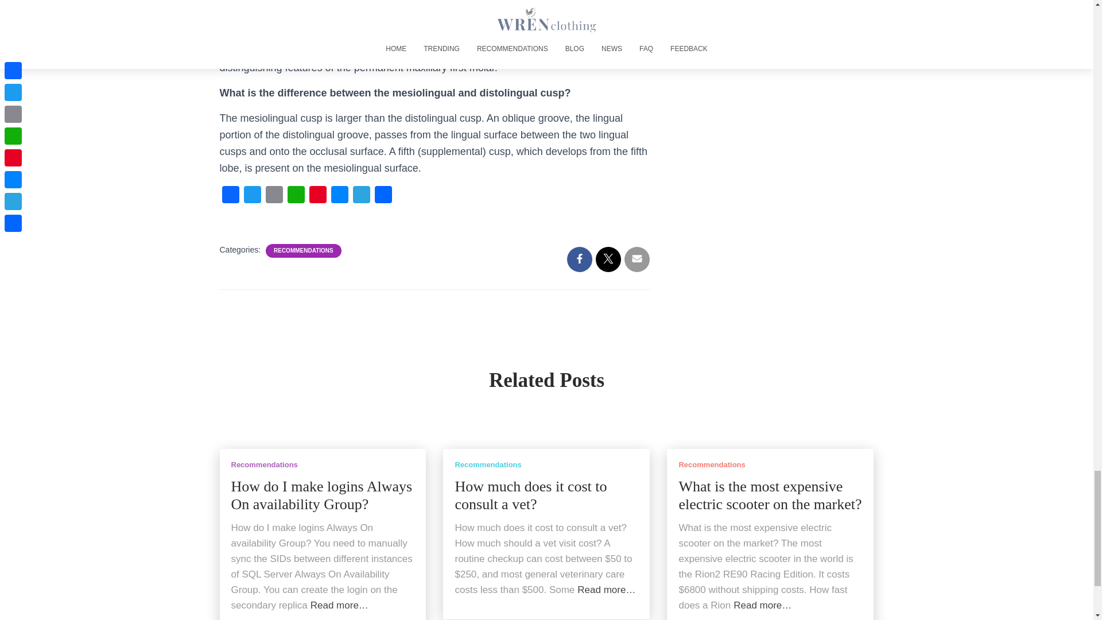  I want to click on Messenger, so click(339, 197).